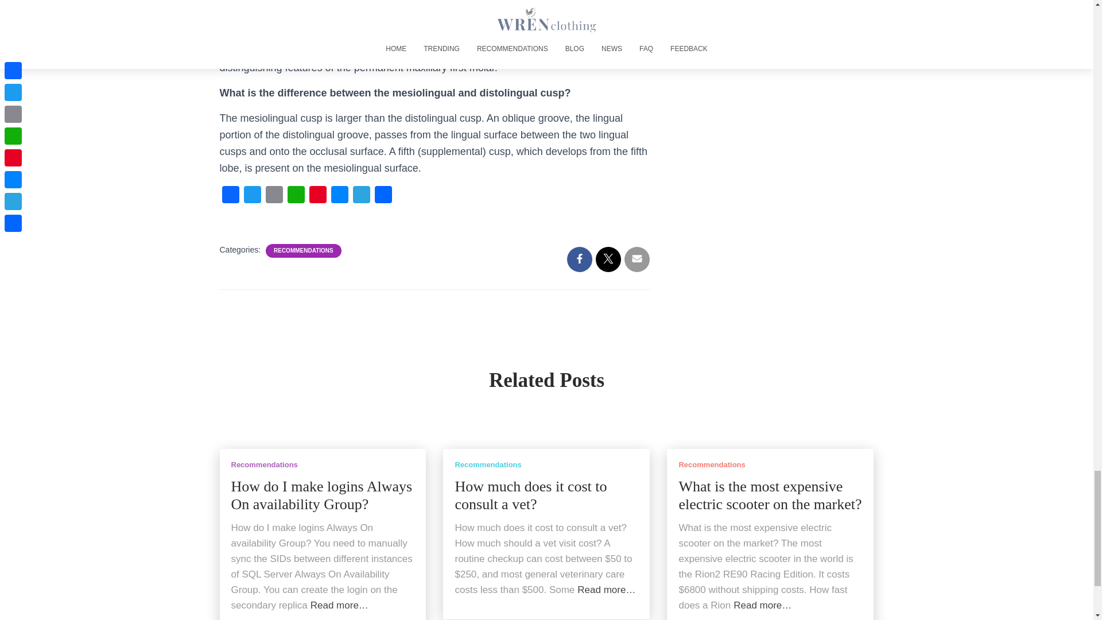  I want to click on Messenger, so click(339, 197).